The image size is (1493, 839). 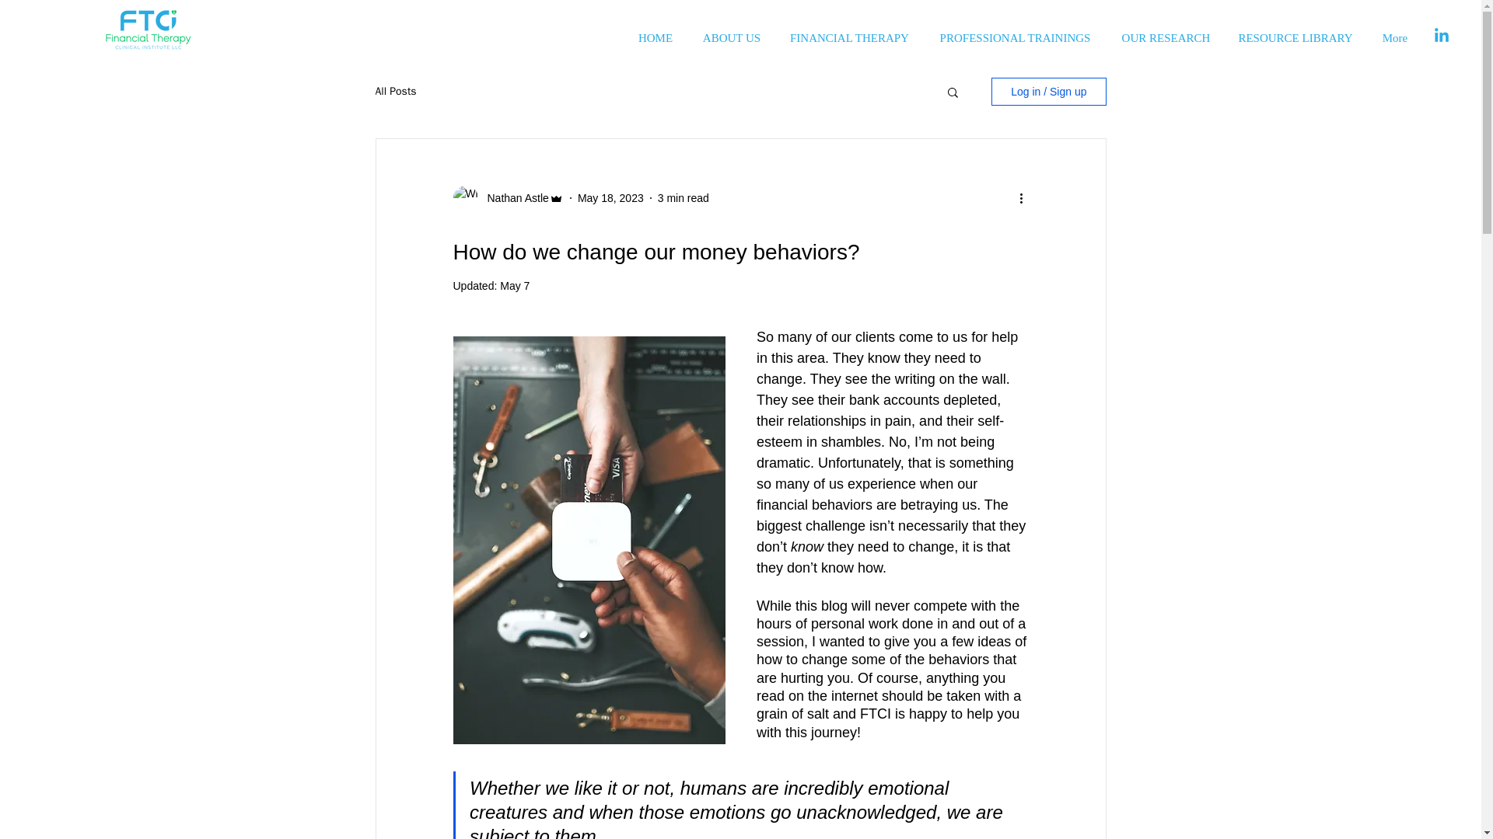 I want to click on Nathan Astle, so click(x=512, y=197).